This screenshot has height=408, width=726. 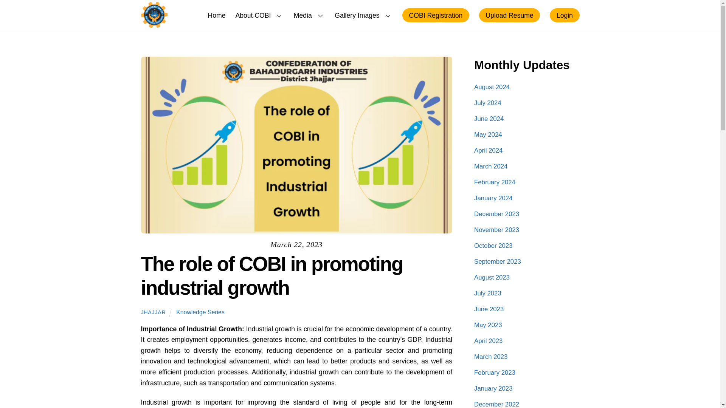 What do you see at coordinates (364, 15) in the screenshot?
I see `Gallery Images` at bounding box center [364, 15].